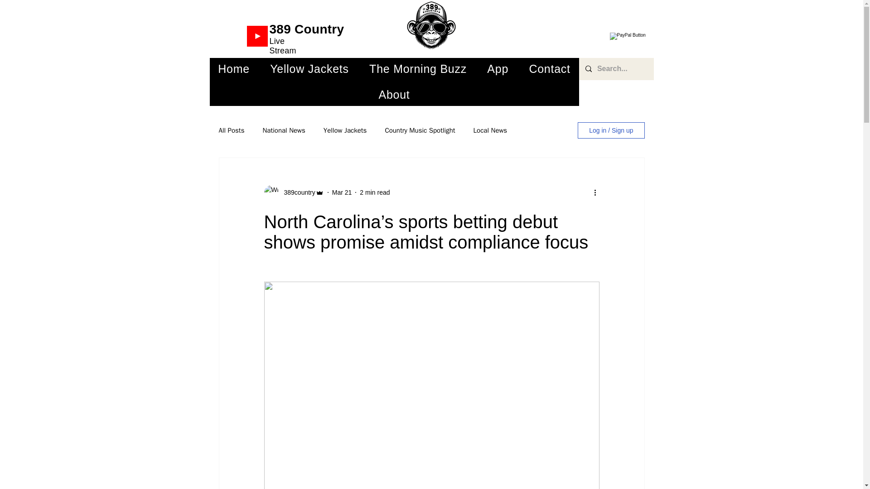 The width and height of the screenshot is (870, 489). I want to click on The Morning Buzz, so click(418, 69).